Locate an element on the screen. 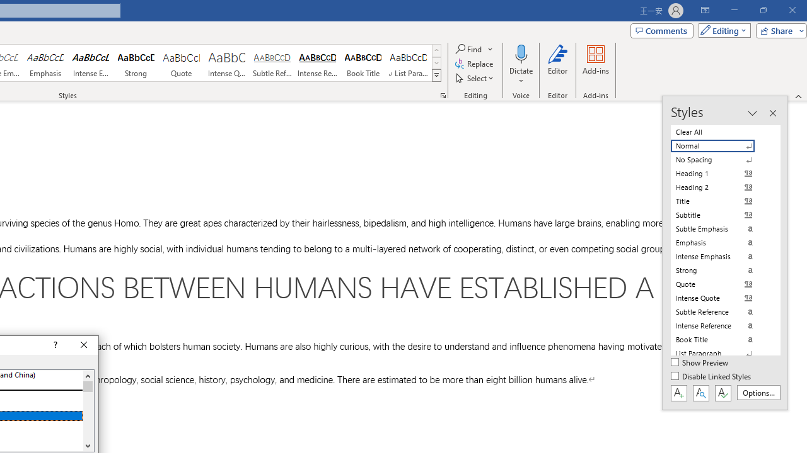 This screenshot has height=453, width=807. Editor is located at coordinates (558, 64).